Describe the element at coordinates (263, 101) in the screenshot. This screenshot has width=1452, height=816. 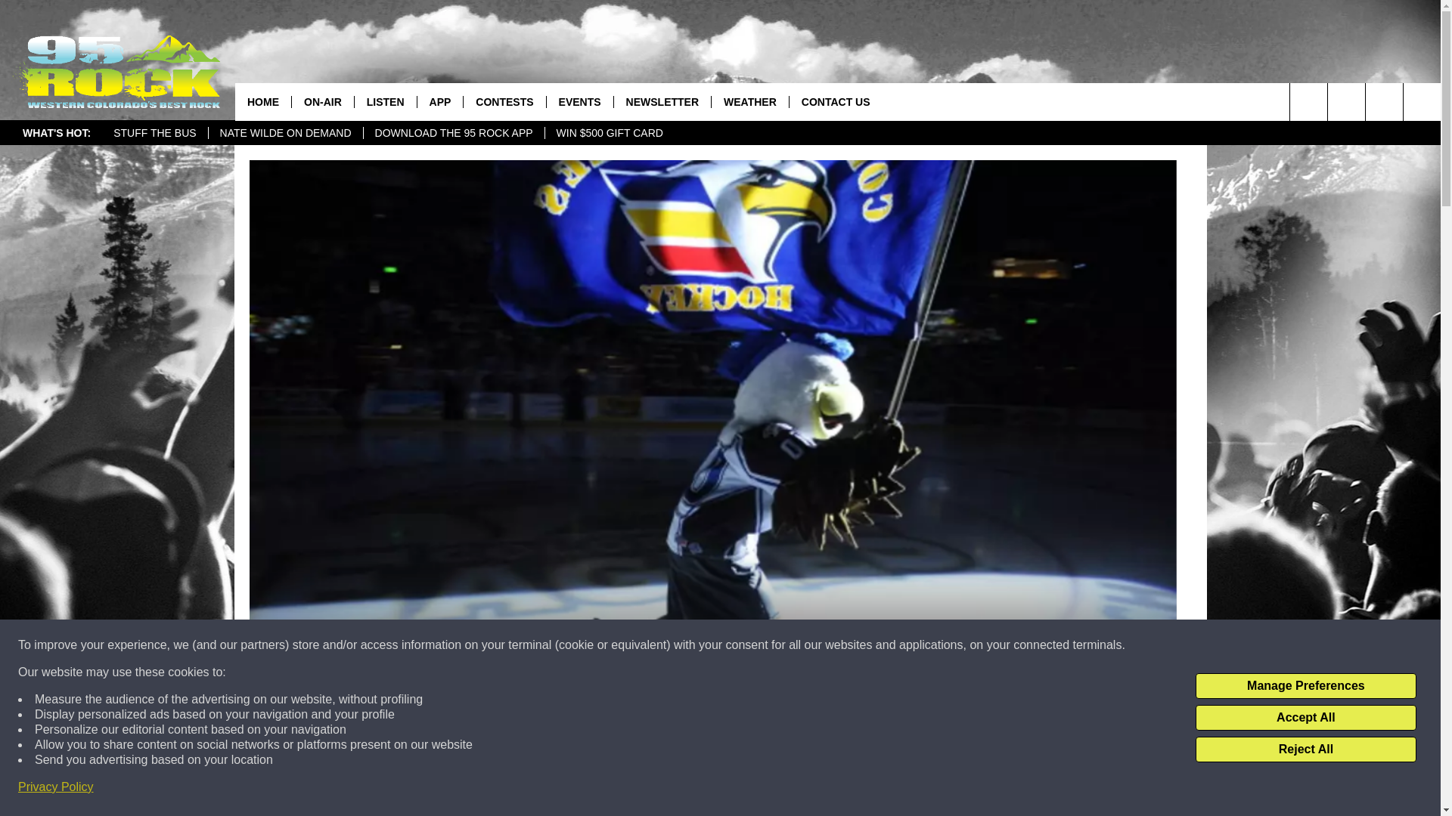
I see `HOME` at that location.